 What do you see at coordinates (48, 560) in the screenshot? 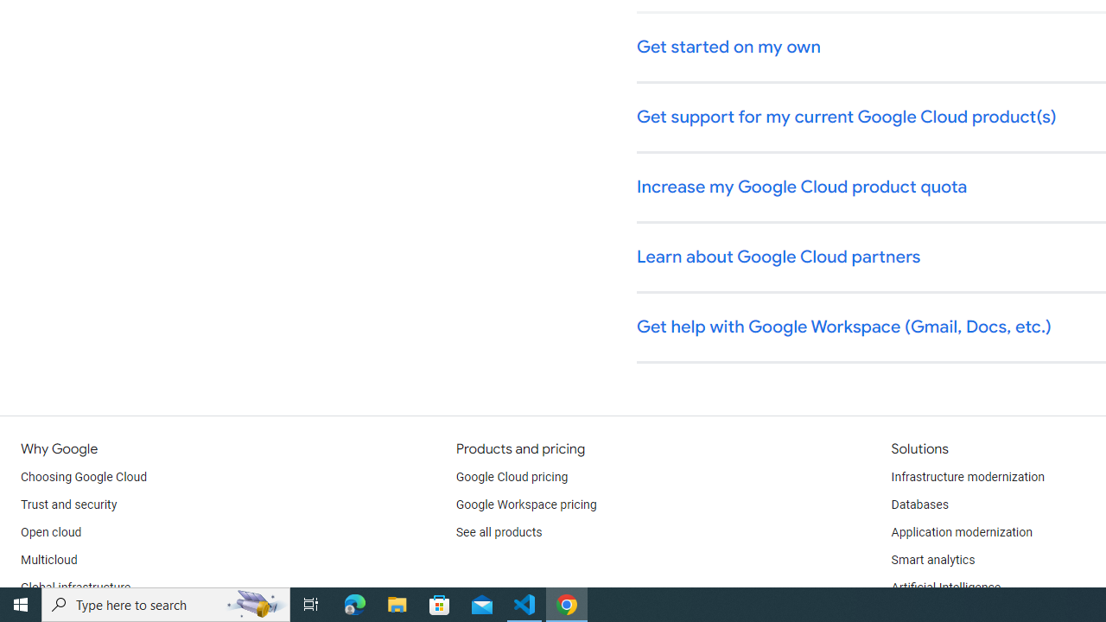
I see `Multicloud` at bounding box center [48, 560].